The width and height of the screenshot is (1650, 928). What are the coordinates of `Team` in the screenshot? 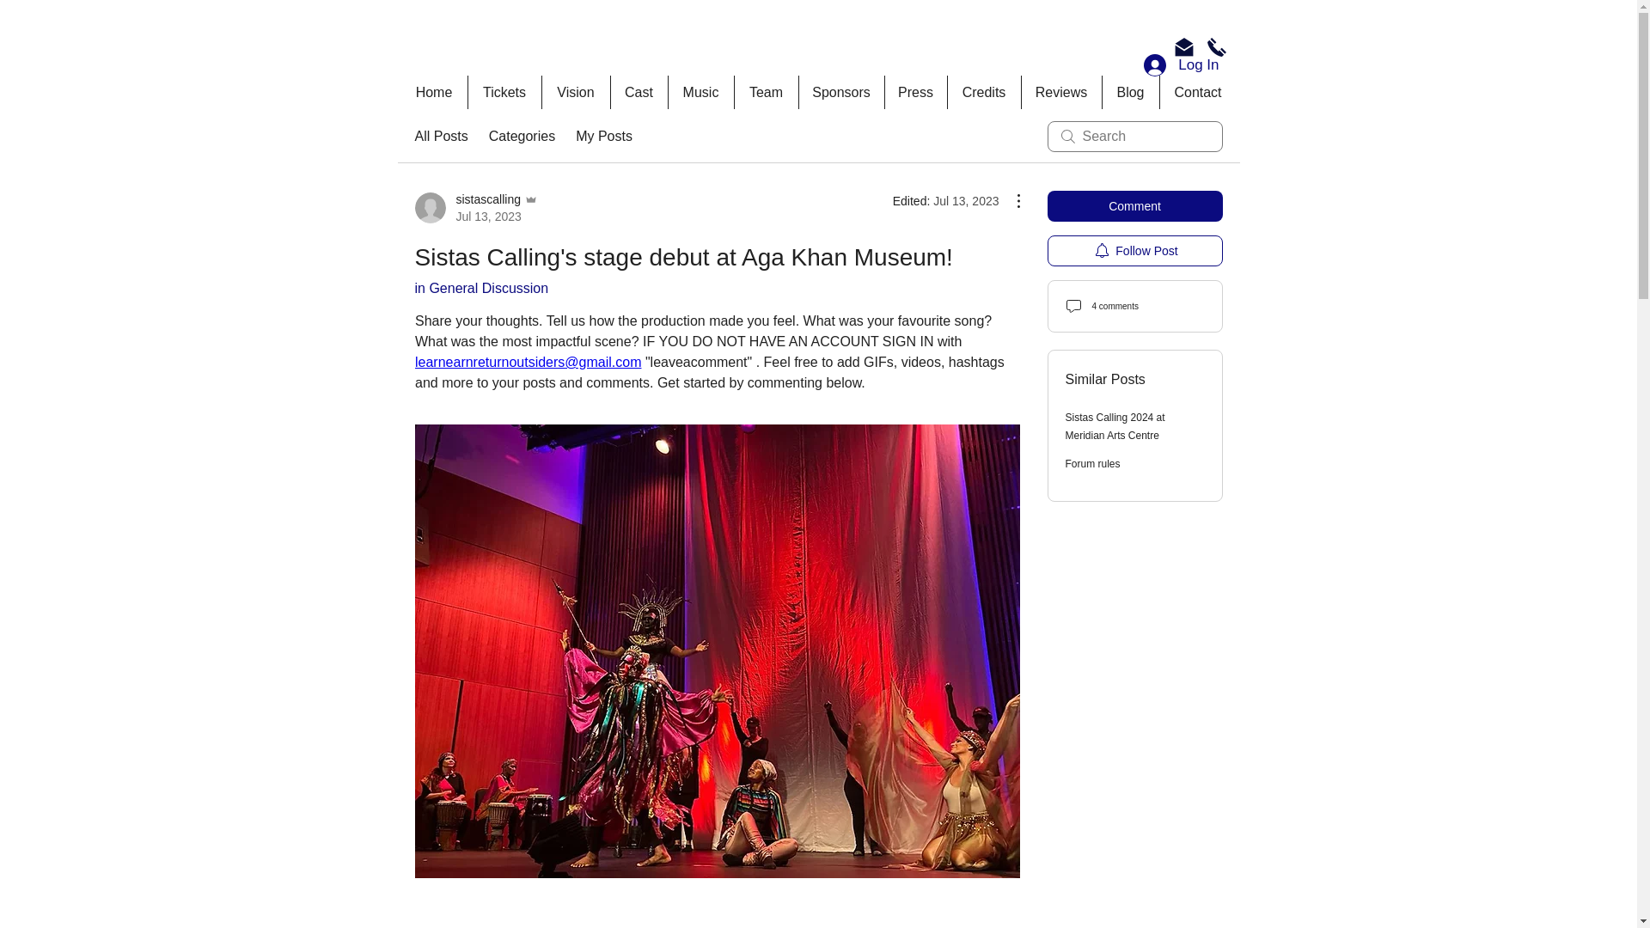 It's located at (475, 208).